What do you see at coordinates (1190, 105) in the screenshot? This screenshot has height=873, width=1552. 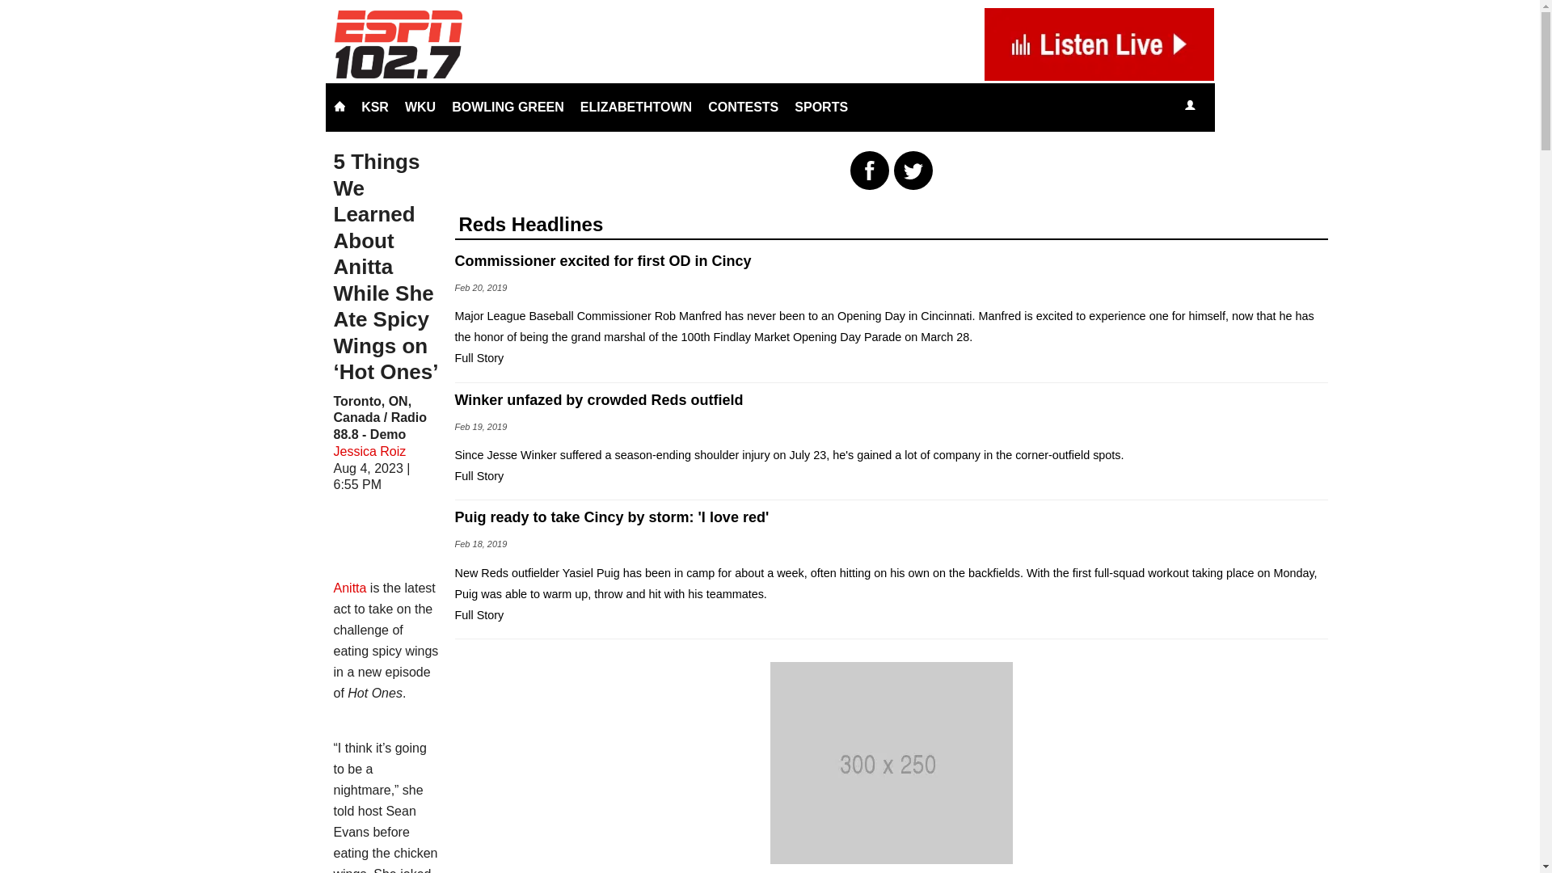 I see `Sign In` at bounding box center [1190, 105].